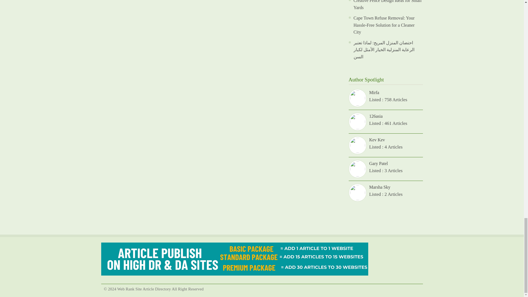 This screenshot has width=528, height=297. Describe the element at coordinates (387, 5) in the screenshot. I see `Creative Fence Design Ideas for Small Yards` at that location.